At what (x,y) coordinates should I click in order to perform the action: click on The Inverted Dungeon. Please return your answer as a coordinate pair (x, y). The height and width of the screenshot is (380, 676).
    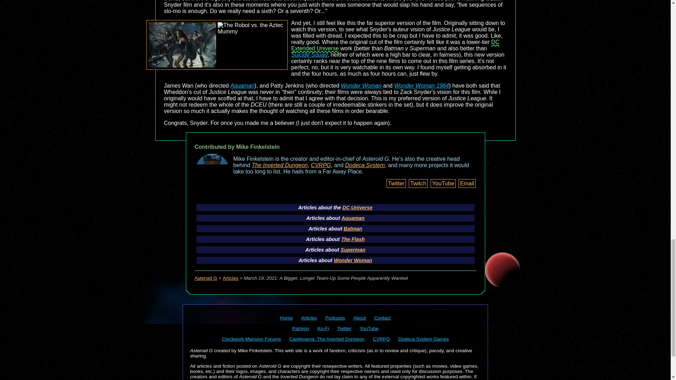
    Looking at the image, I should click on (280, 165).